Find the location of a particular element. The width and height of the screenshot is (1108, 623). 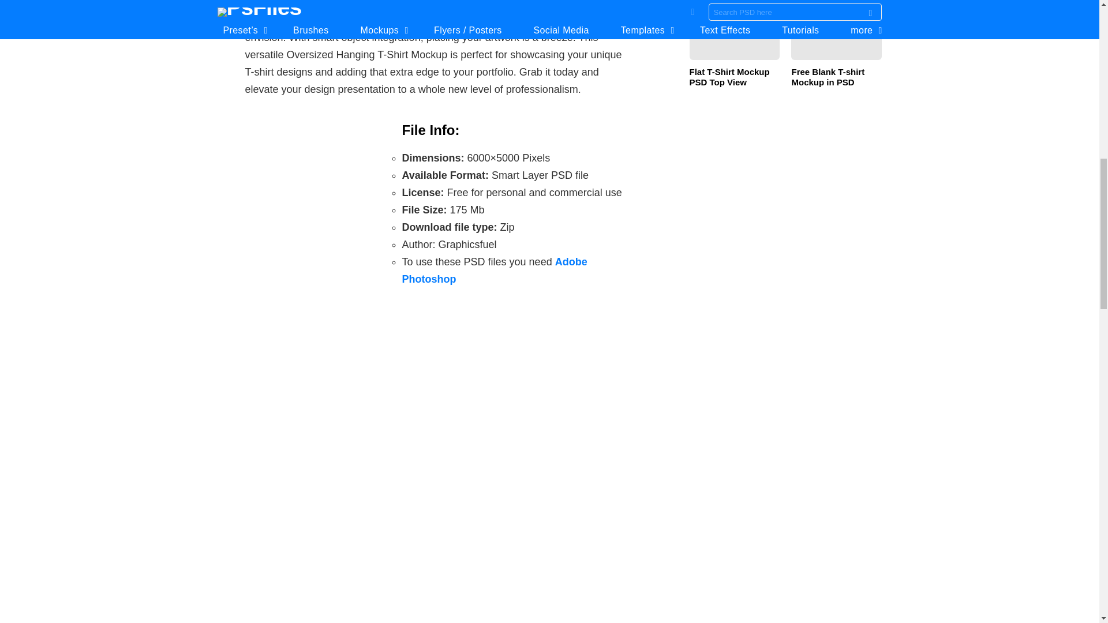

Free Blank T-shirt Mockup in PSD is located at coordinates (836, 35).